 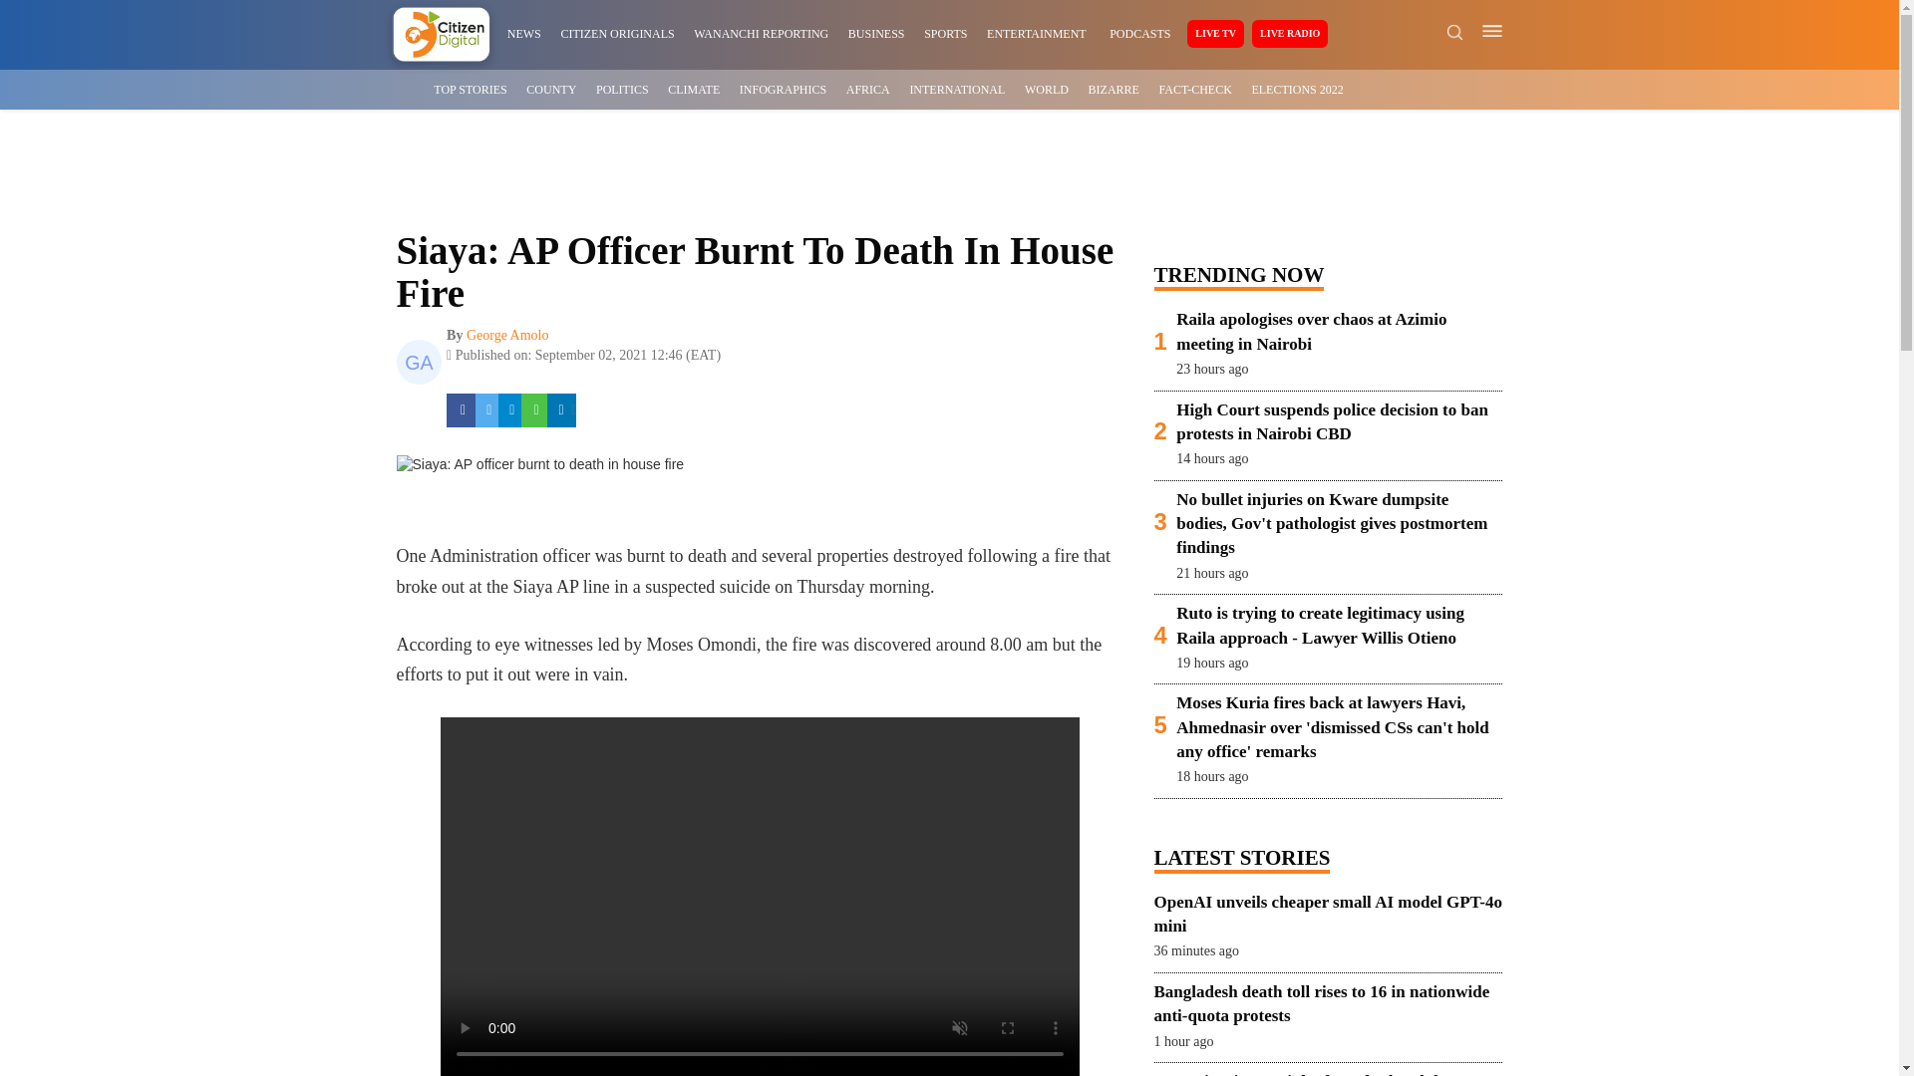 I want to click on LIVE TV, so click(x=1215, y=34).